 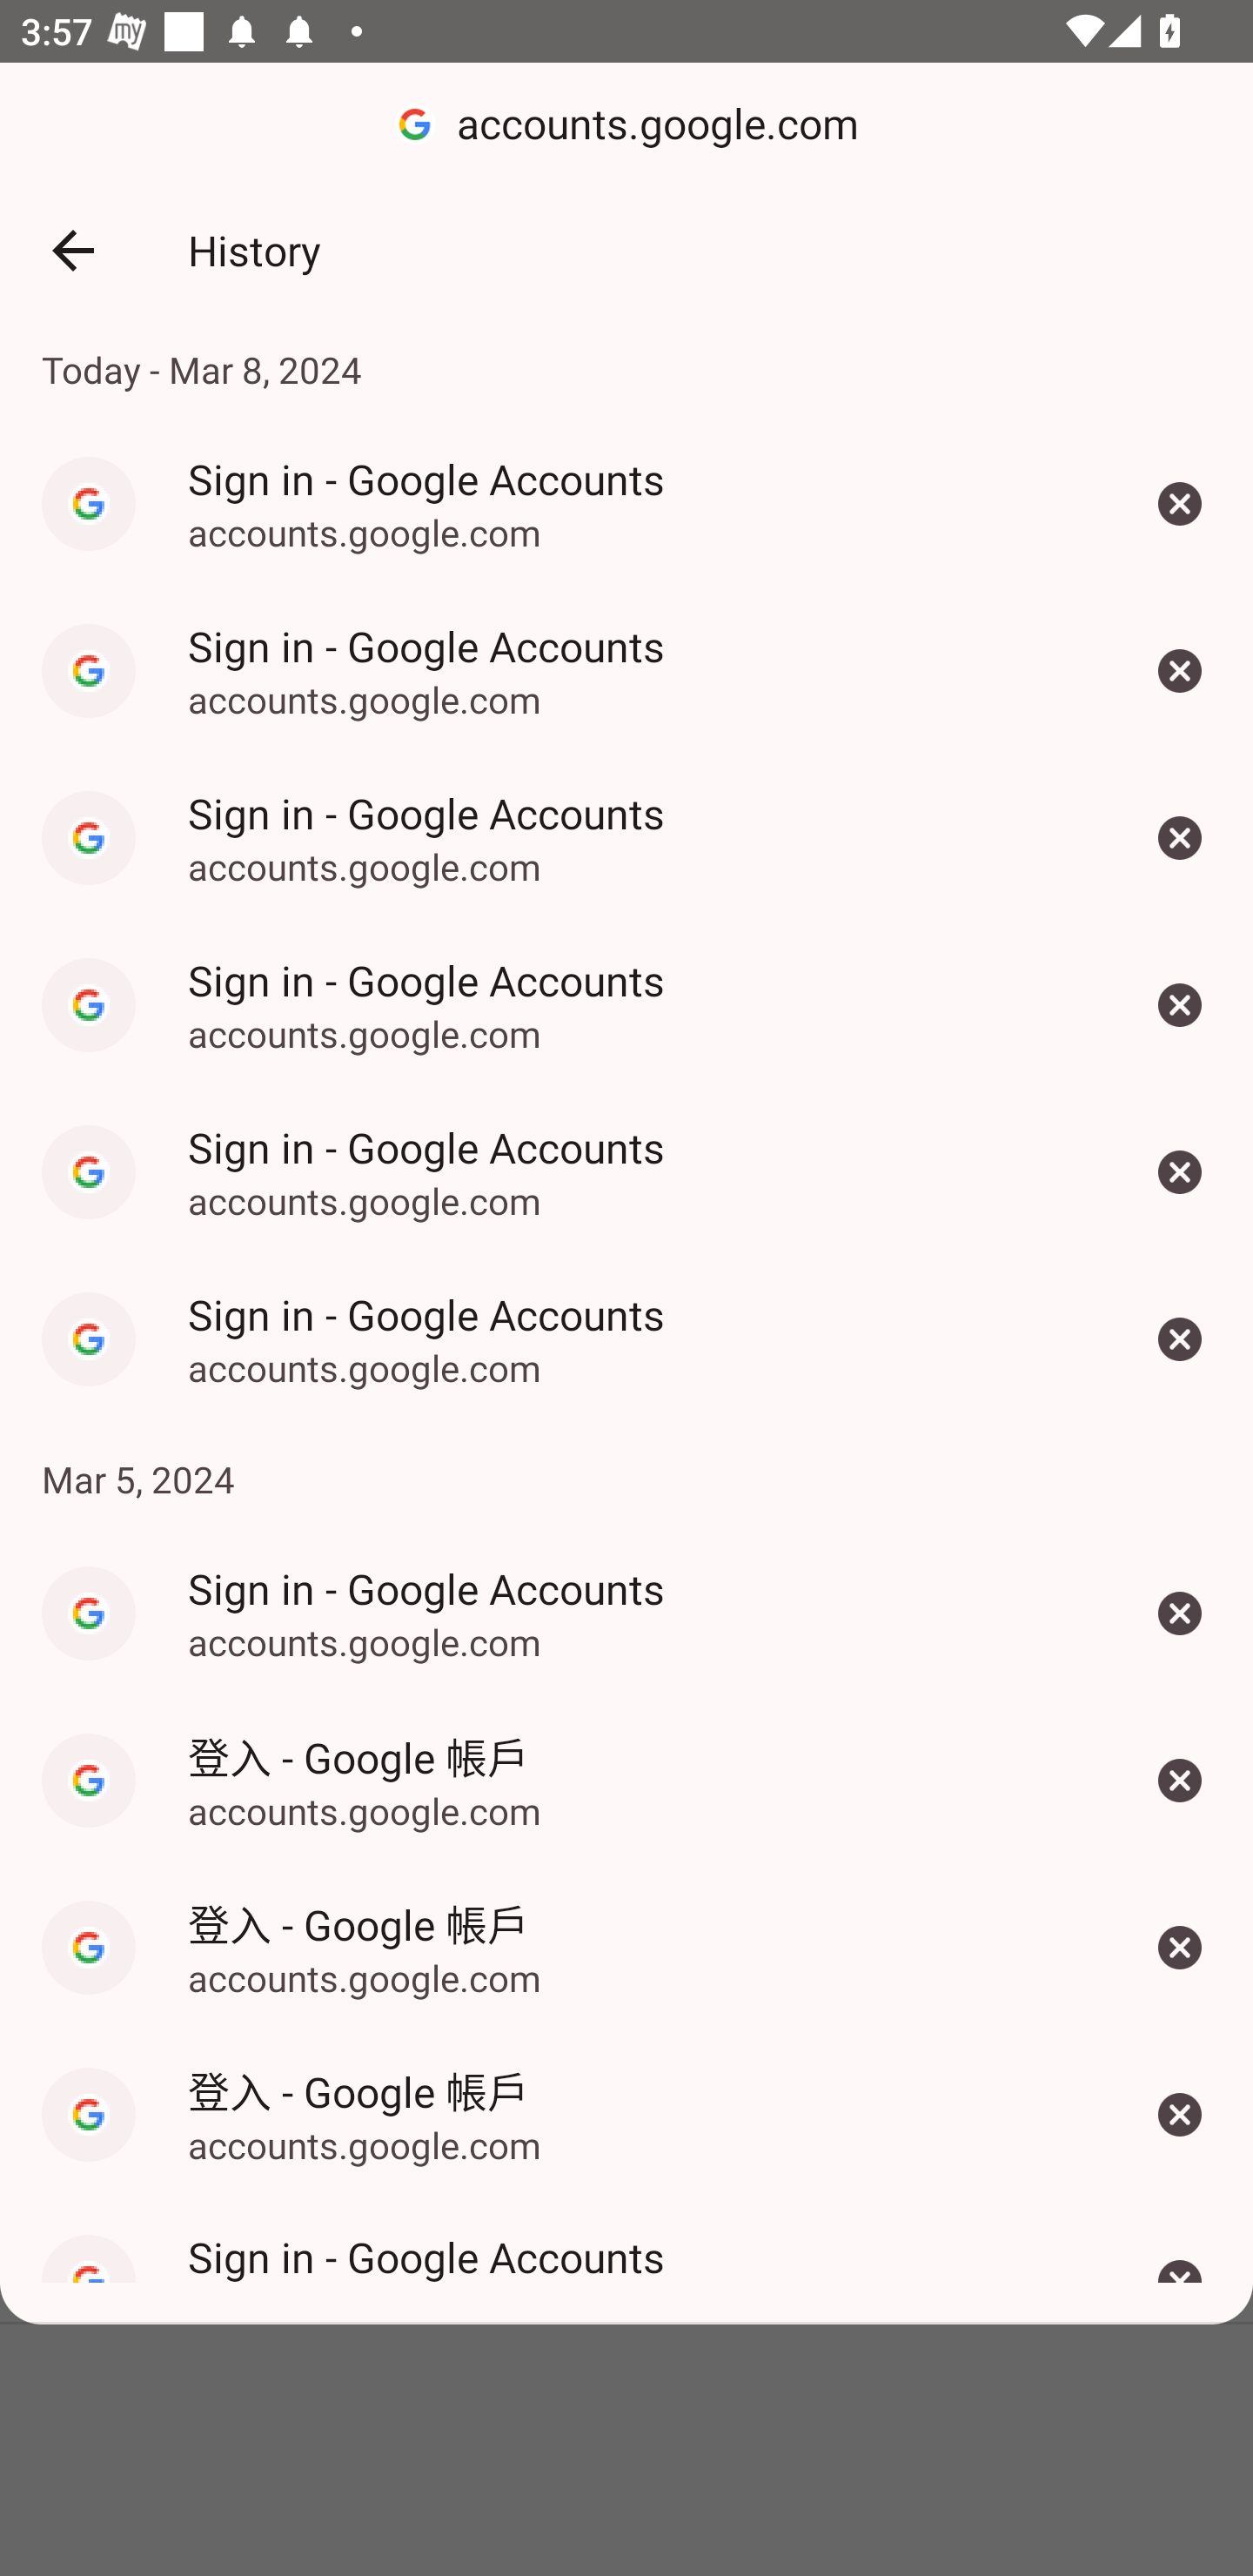 I want to click on Sign in - Google Accounts Remove, so click(x=1180, y=838).